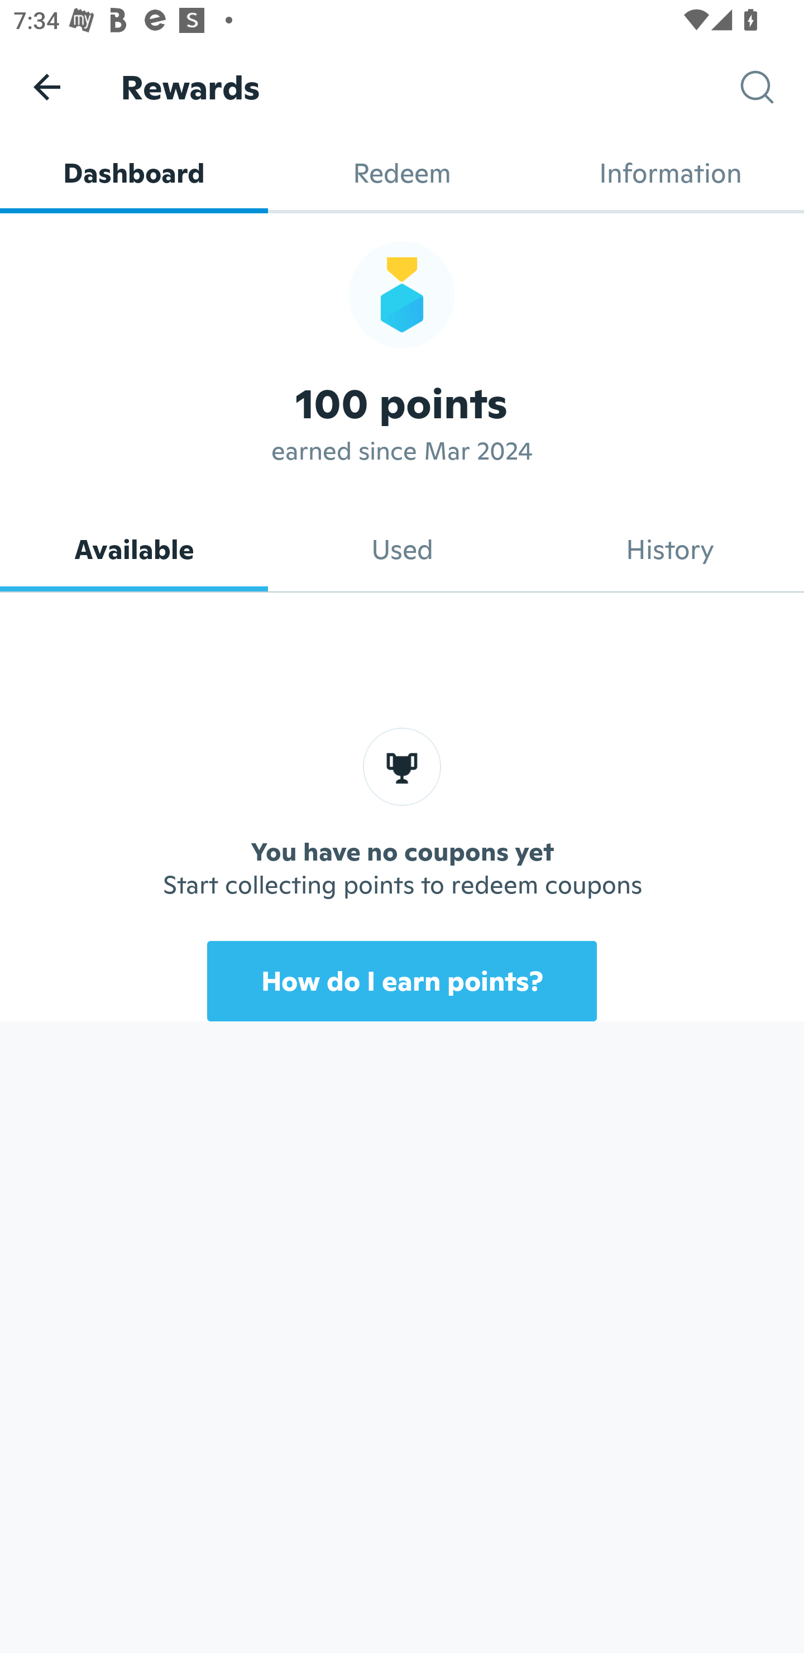  I want to click on Dashboard, so click(134, 173).